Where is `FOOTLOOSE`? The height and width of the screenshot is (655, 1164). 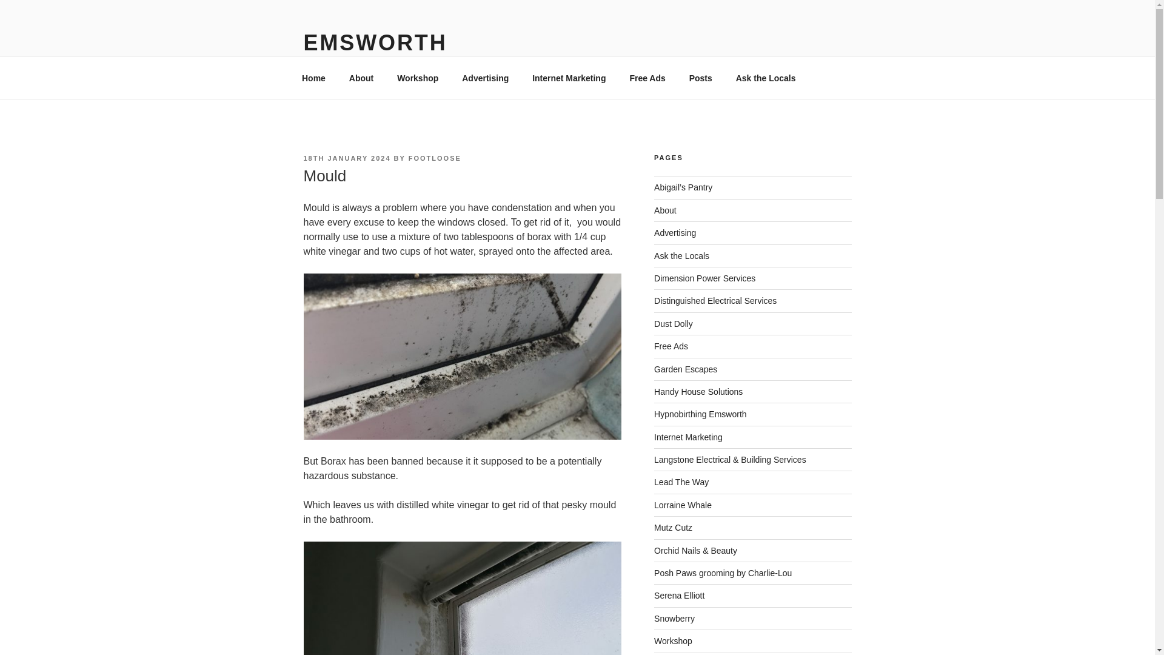 FOOTLOOSE is located at coordinates (434, 158).